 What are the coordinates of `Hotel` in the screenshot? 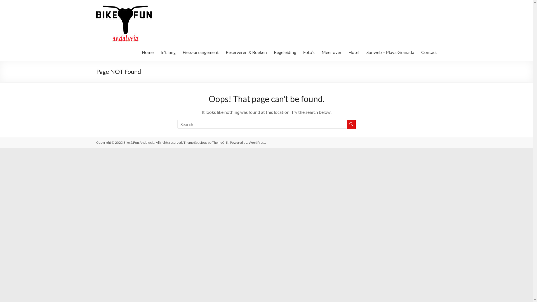 It's located at (354, 52).